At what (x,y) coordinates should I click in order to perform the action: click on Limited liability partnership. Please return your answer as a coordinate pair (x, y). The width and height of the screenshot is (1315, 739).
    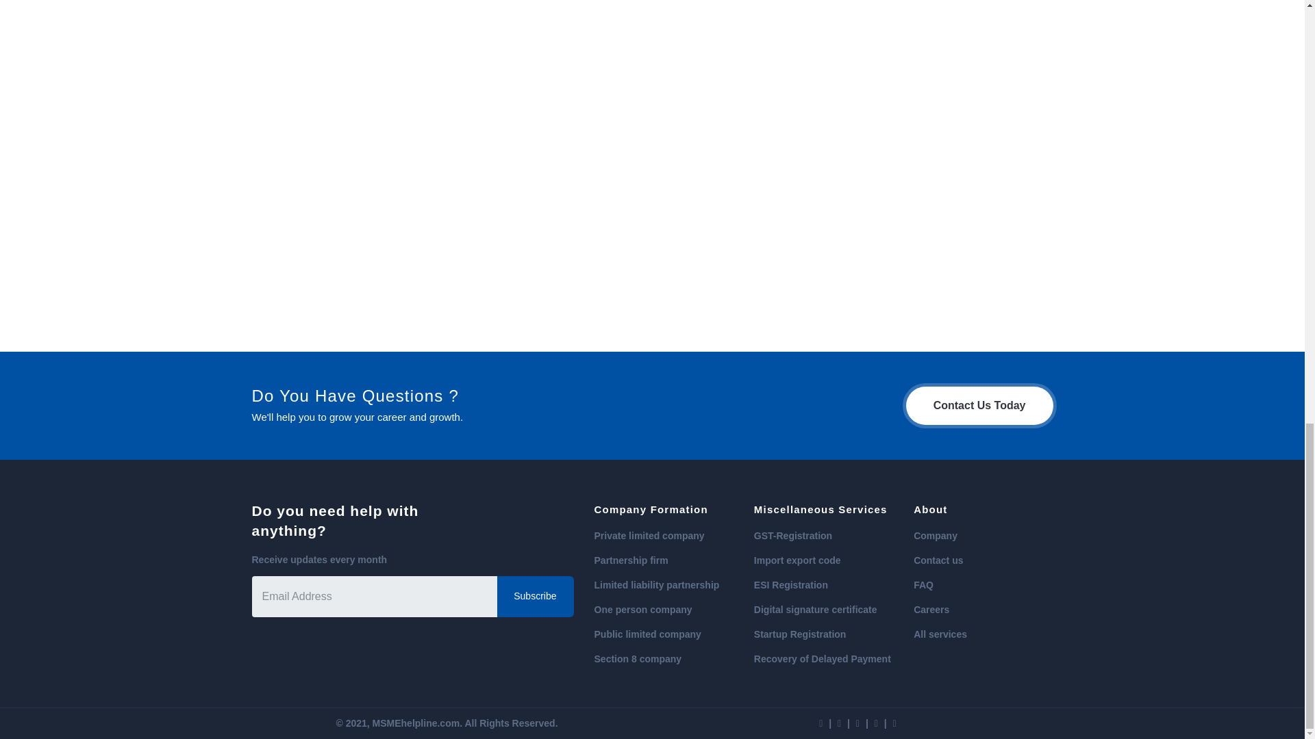
    Looking at the image, I should click on (656, 584).